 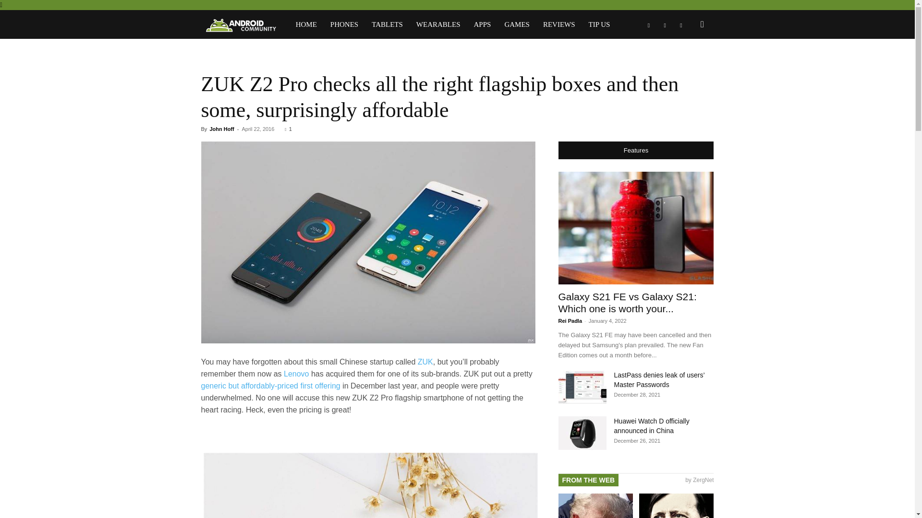 I want to click on TABLETS, so click(x=387, y=24).